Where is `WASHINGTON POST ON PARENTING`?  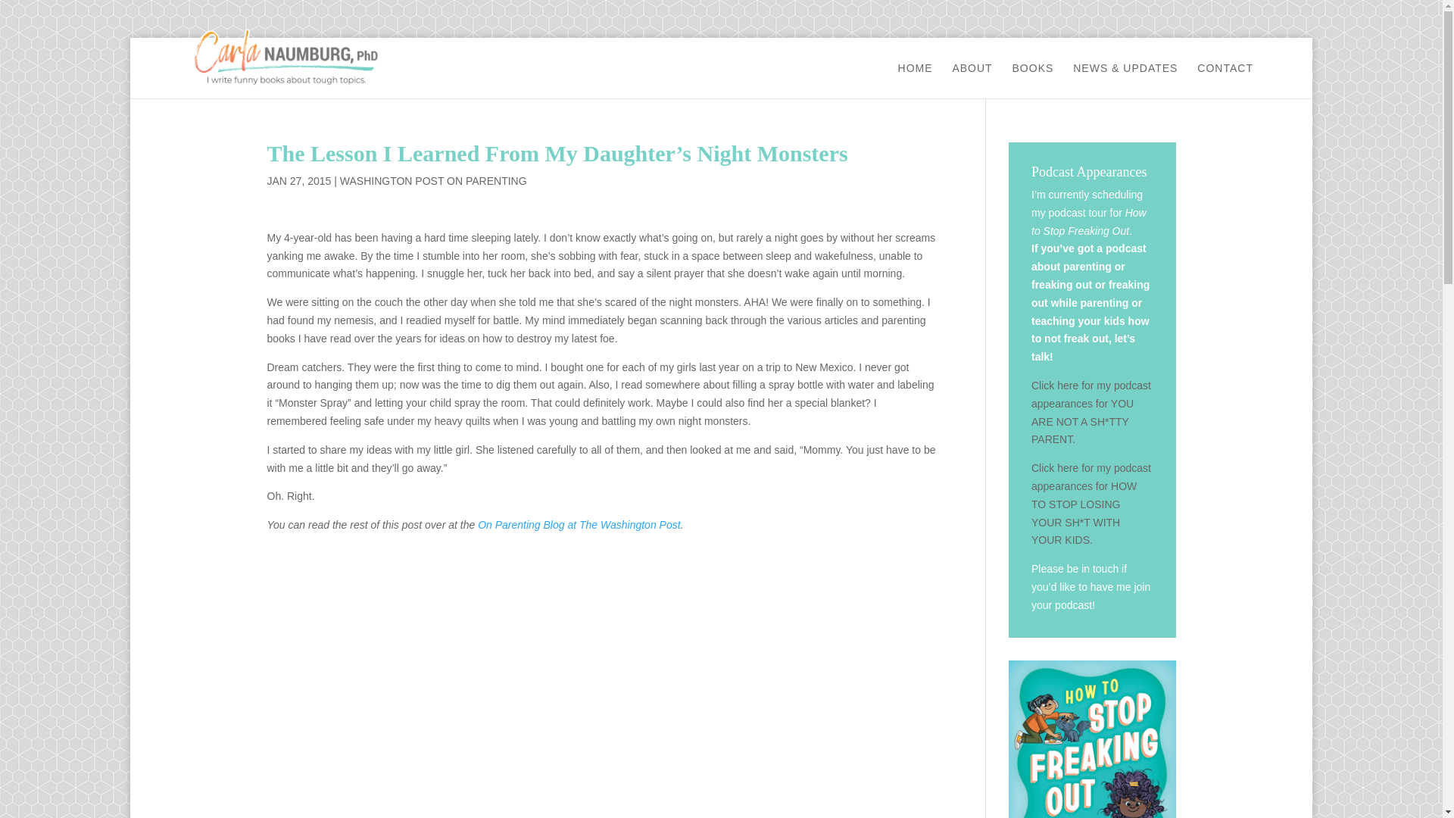 WASHINGTON POST ON PARENTING is located at coordinates (433, 181).